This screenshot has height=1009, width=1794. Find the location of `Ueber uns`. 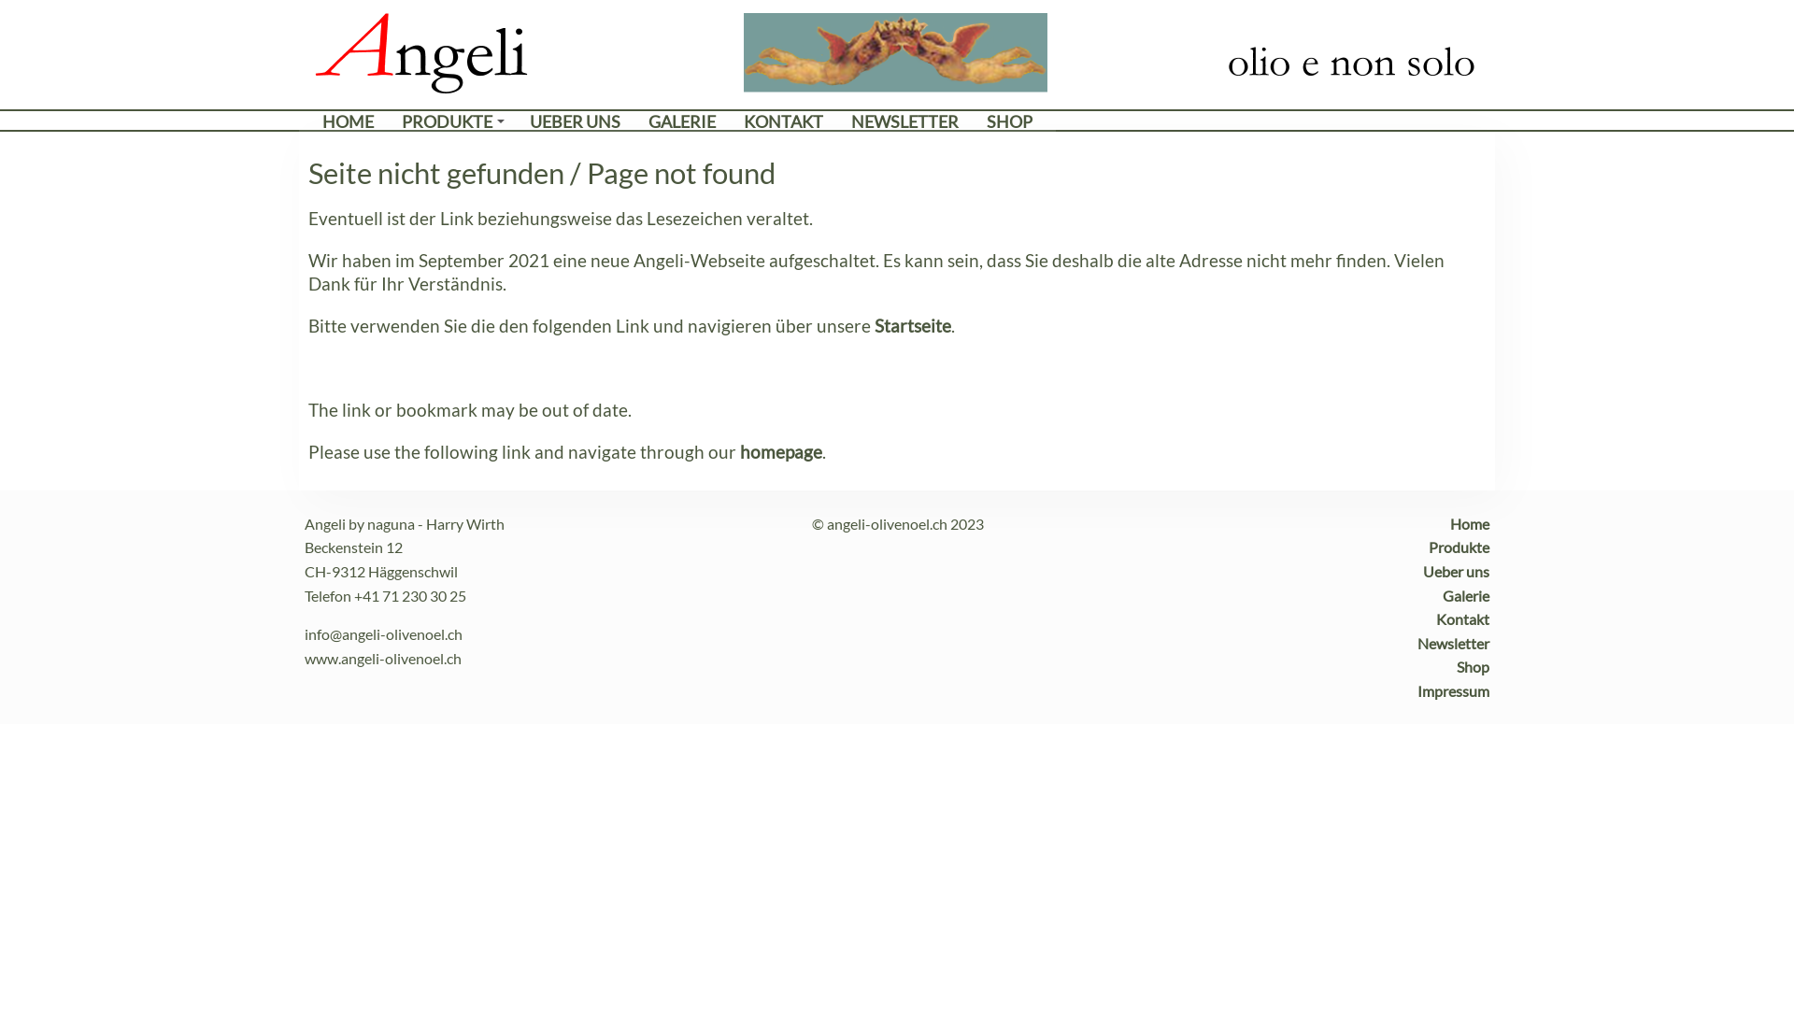

Ueber uns is located at coordinates (1456, 572).